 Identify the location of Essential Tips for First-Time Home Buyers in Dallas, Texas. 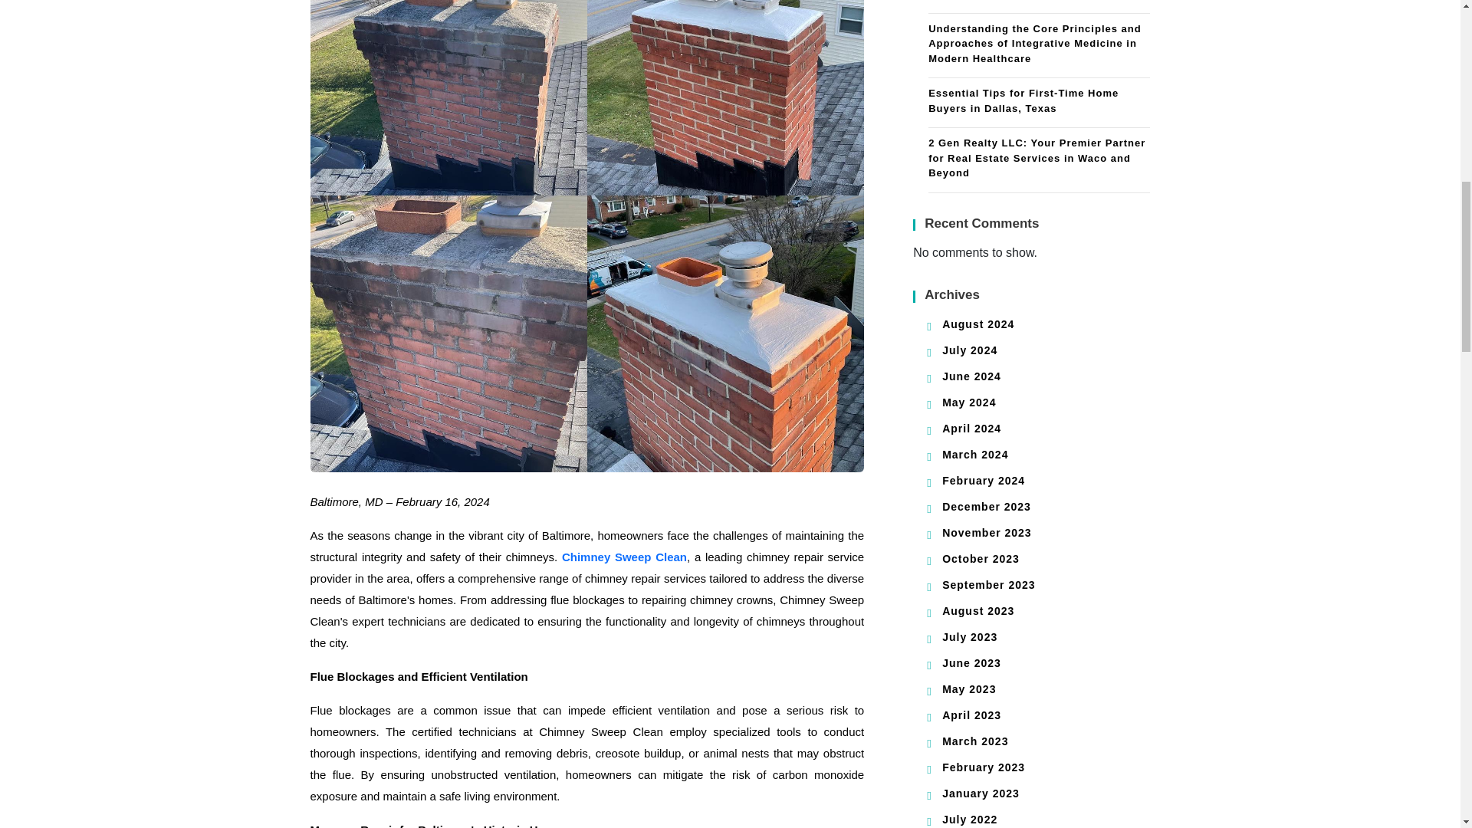
(1039, 103).